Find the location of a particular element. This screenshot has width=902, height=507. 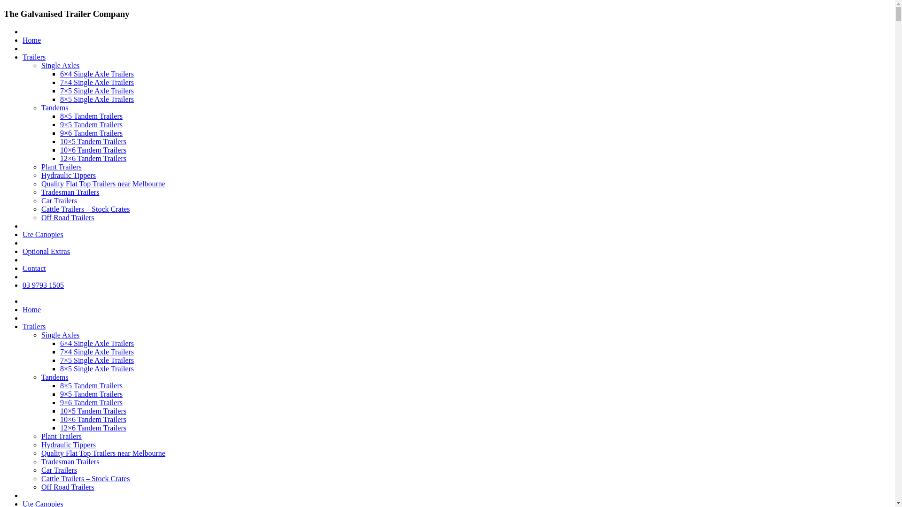

Trailers is located at coordinates (34, 327).